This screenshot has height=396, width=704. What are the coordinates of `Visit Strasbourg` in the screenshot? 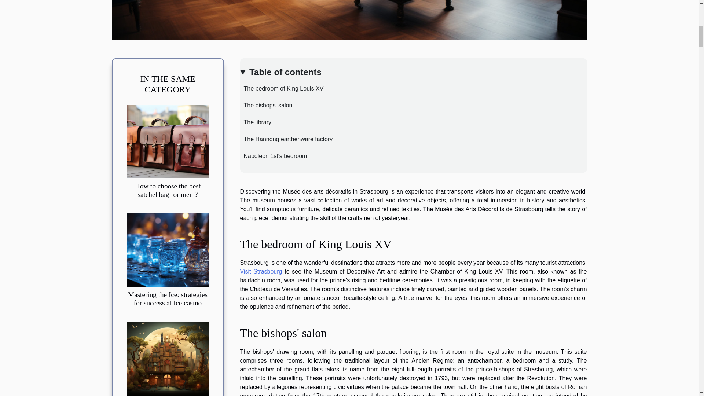 It's located at (261, 271).